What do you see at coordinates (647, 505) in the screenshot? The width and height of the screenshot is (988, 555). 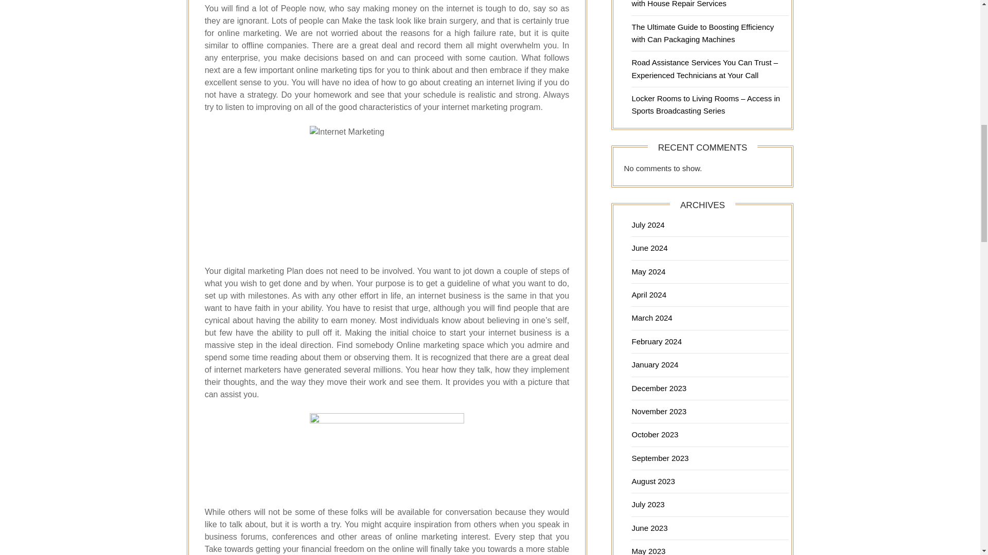 I see `July 2023` at bounding box center [647, 505].